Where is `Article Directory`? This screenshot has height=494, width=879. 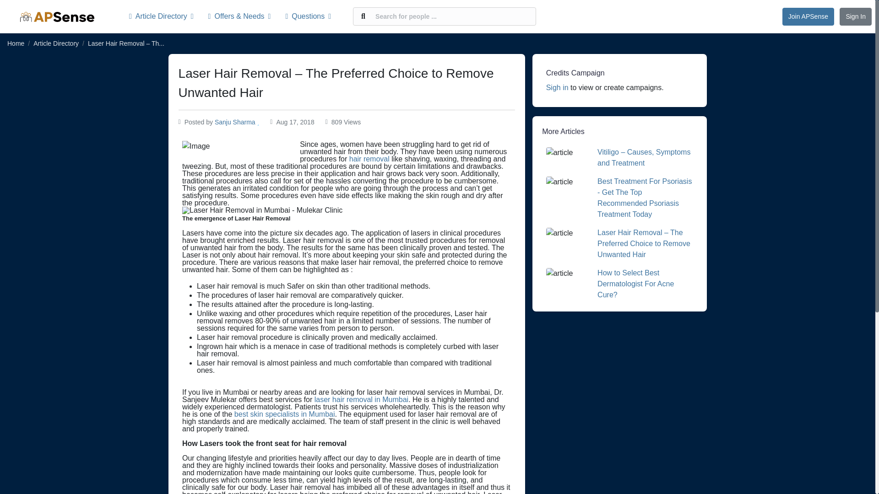 Article Directory is located at coordinates (56, 43).